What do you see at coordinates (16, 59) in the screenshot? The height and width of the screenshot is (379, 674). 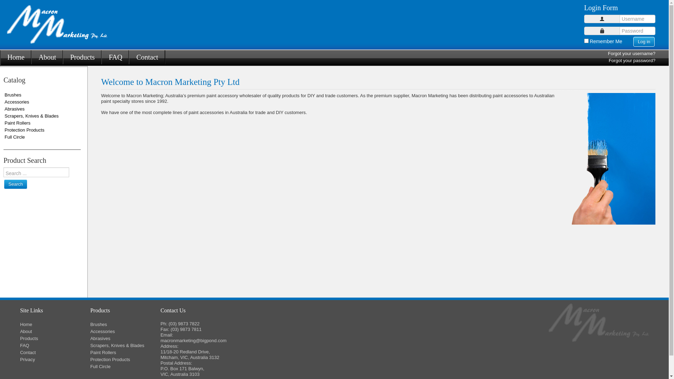 I see `Home` at bounding box center [16, 59].